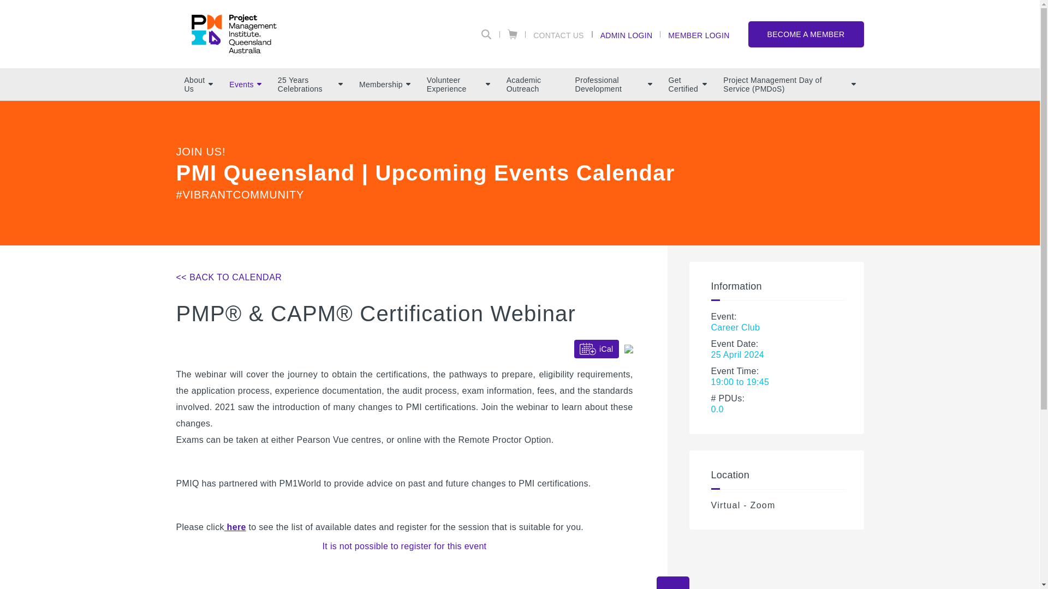 Image resolution: width=1048 pixels, height=589 pixels. What do you see at coordinates (627, 34) in the screenshot?
I see `ADMIN LOGIN` at bounding box center [627, 34].